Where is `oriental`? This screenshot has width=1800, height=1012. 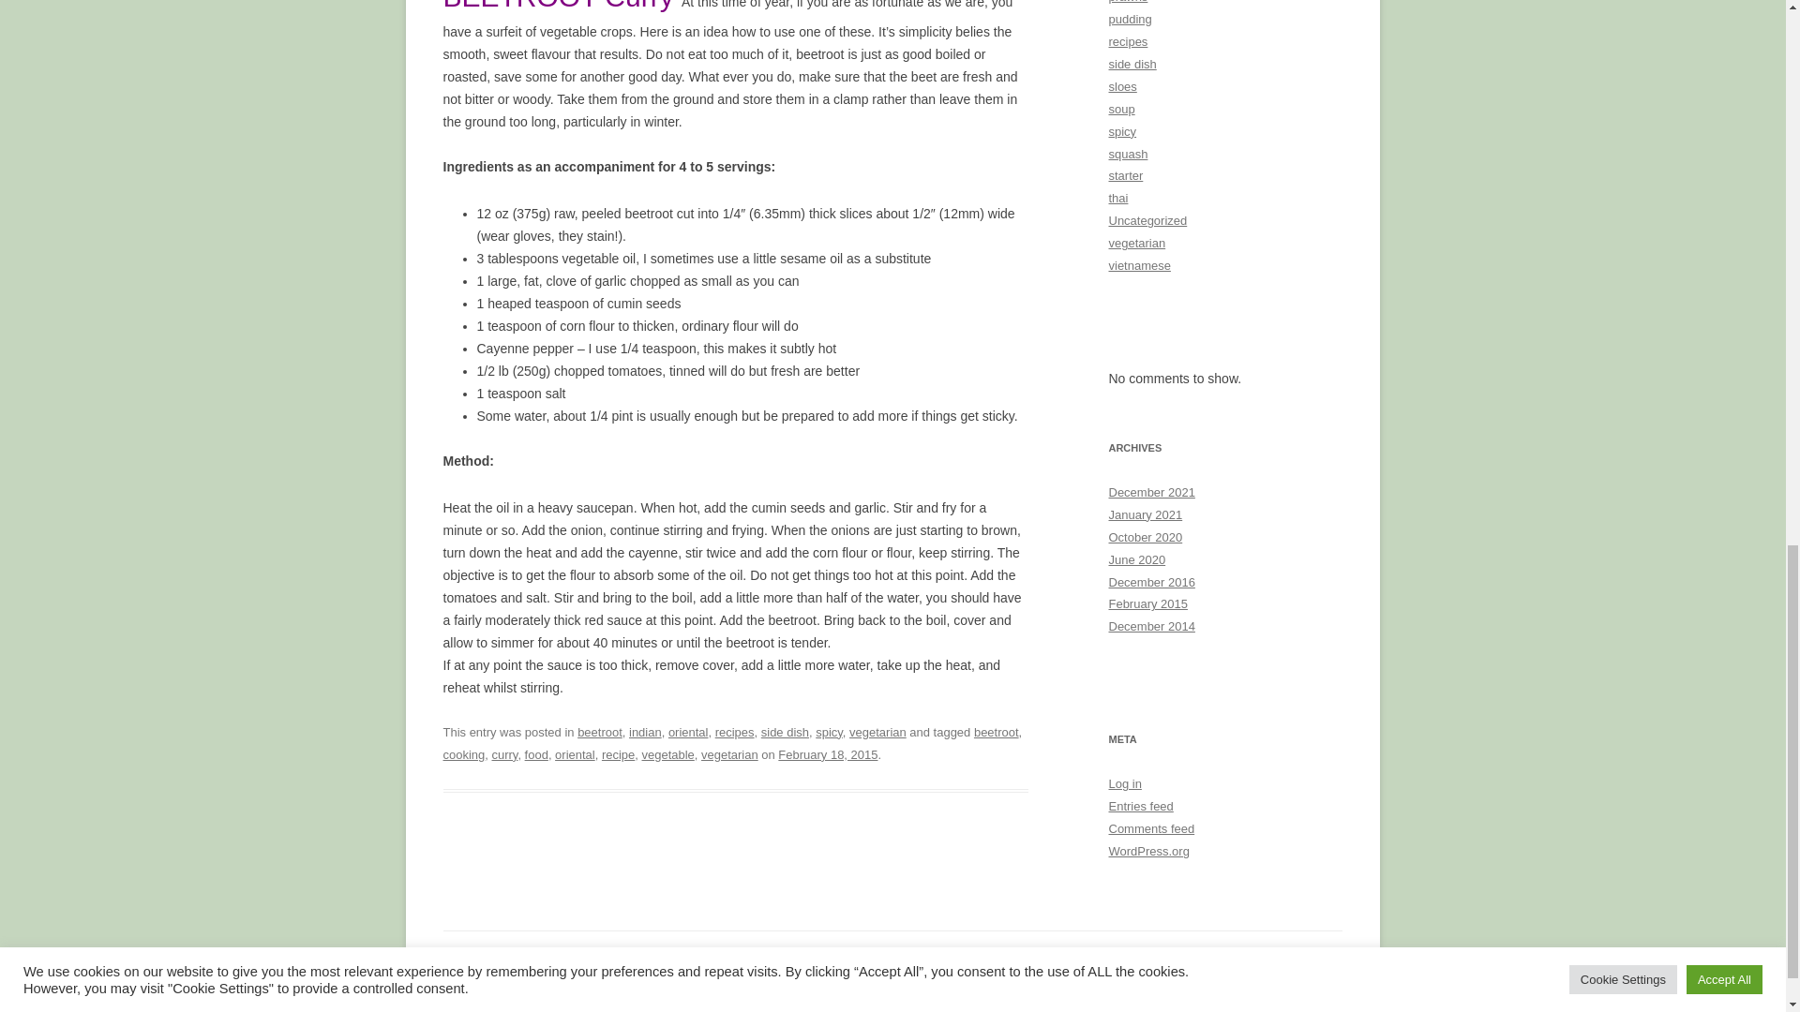
oriental is located at coordinates (688, 733).